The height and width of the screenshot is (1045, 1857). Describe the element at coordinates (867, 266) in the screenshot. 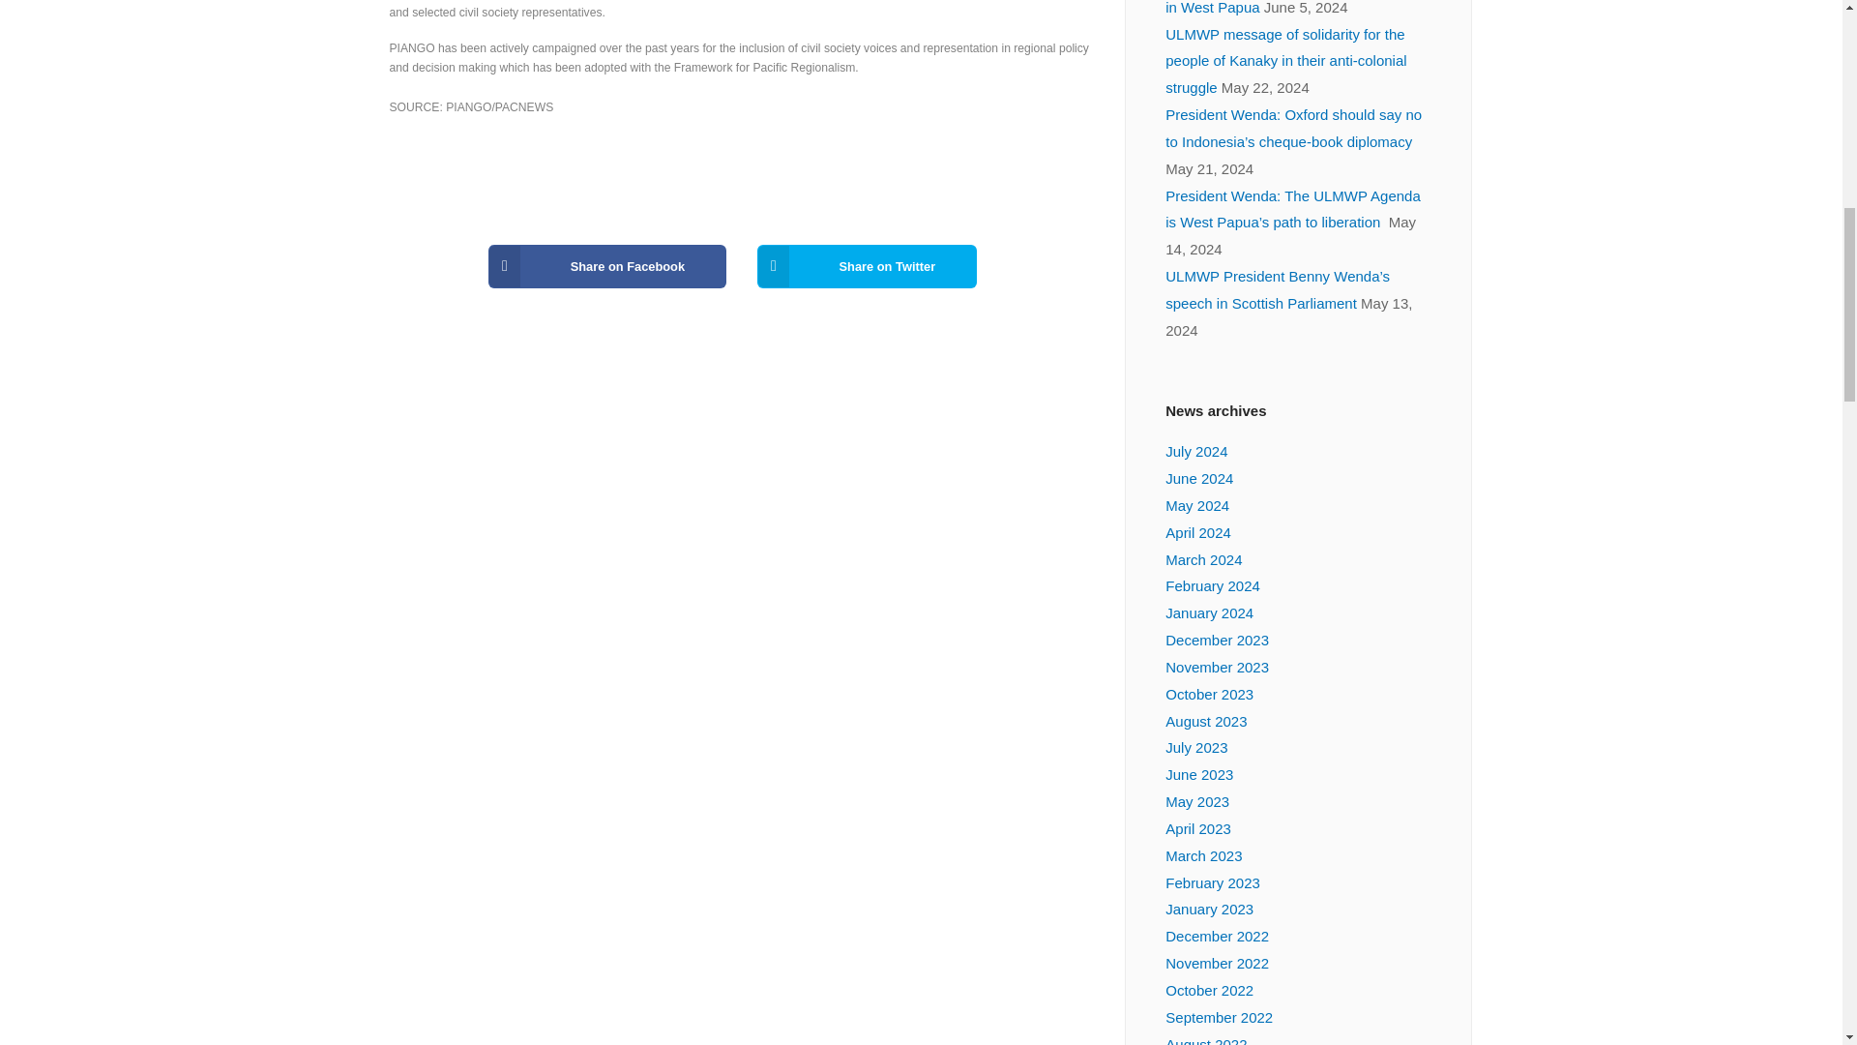

I see `Share on Twitter` at that location.